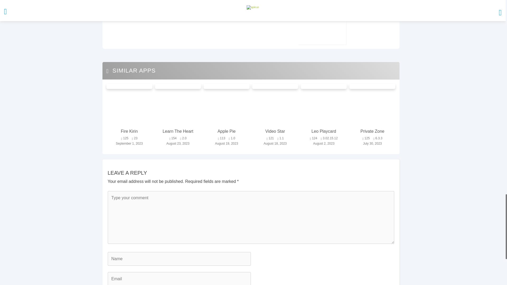  What do you see at coordinates (372, 131) in the screenshot?
I see `Private Zone` at bounding box center [372, 131].